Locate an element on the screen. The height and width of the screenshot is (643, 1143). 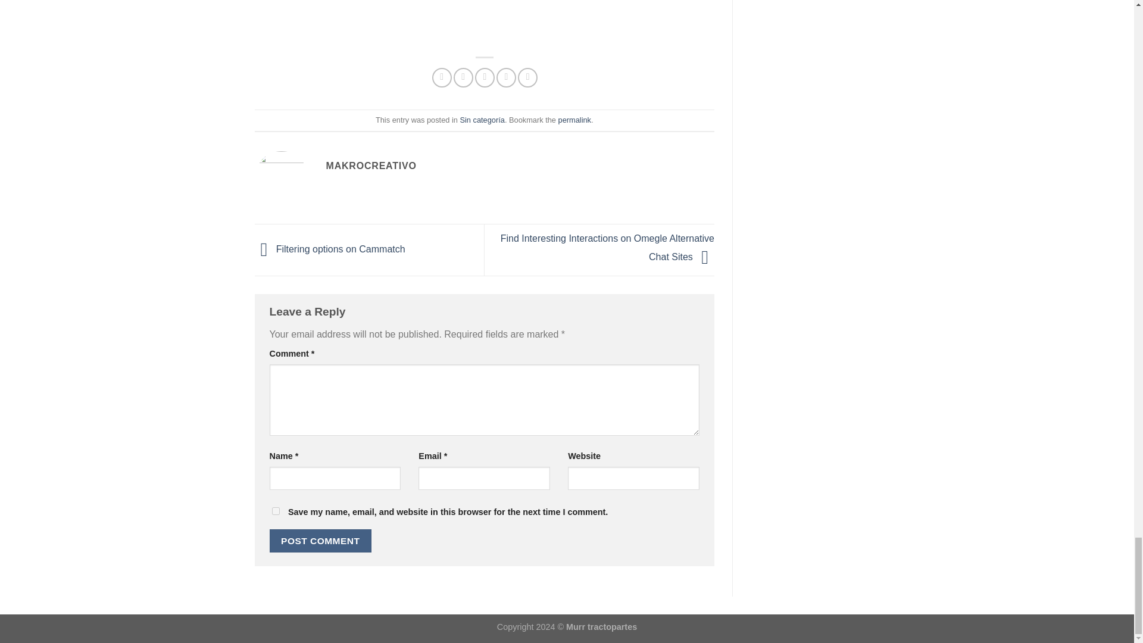
Email to a Friend is located at coordinates (485, 77).